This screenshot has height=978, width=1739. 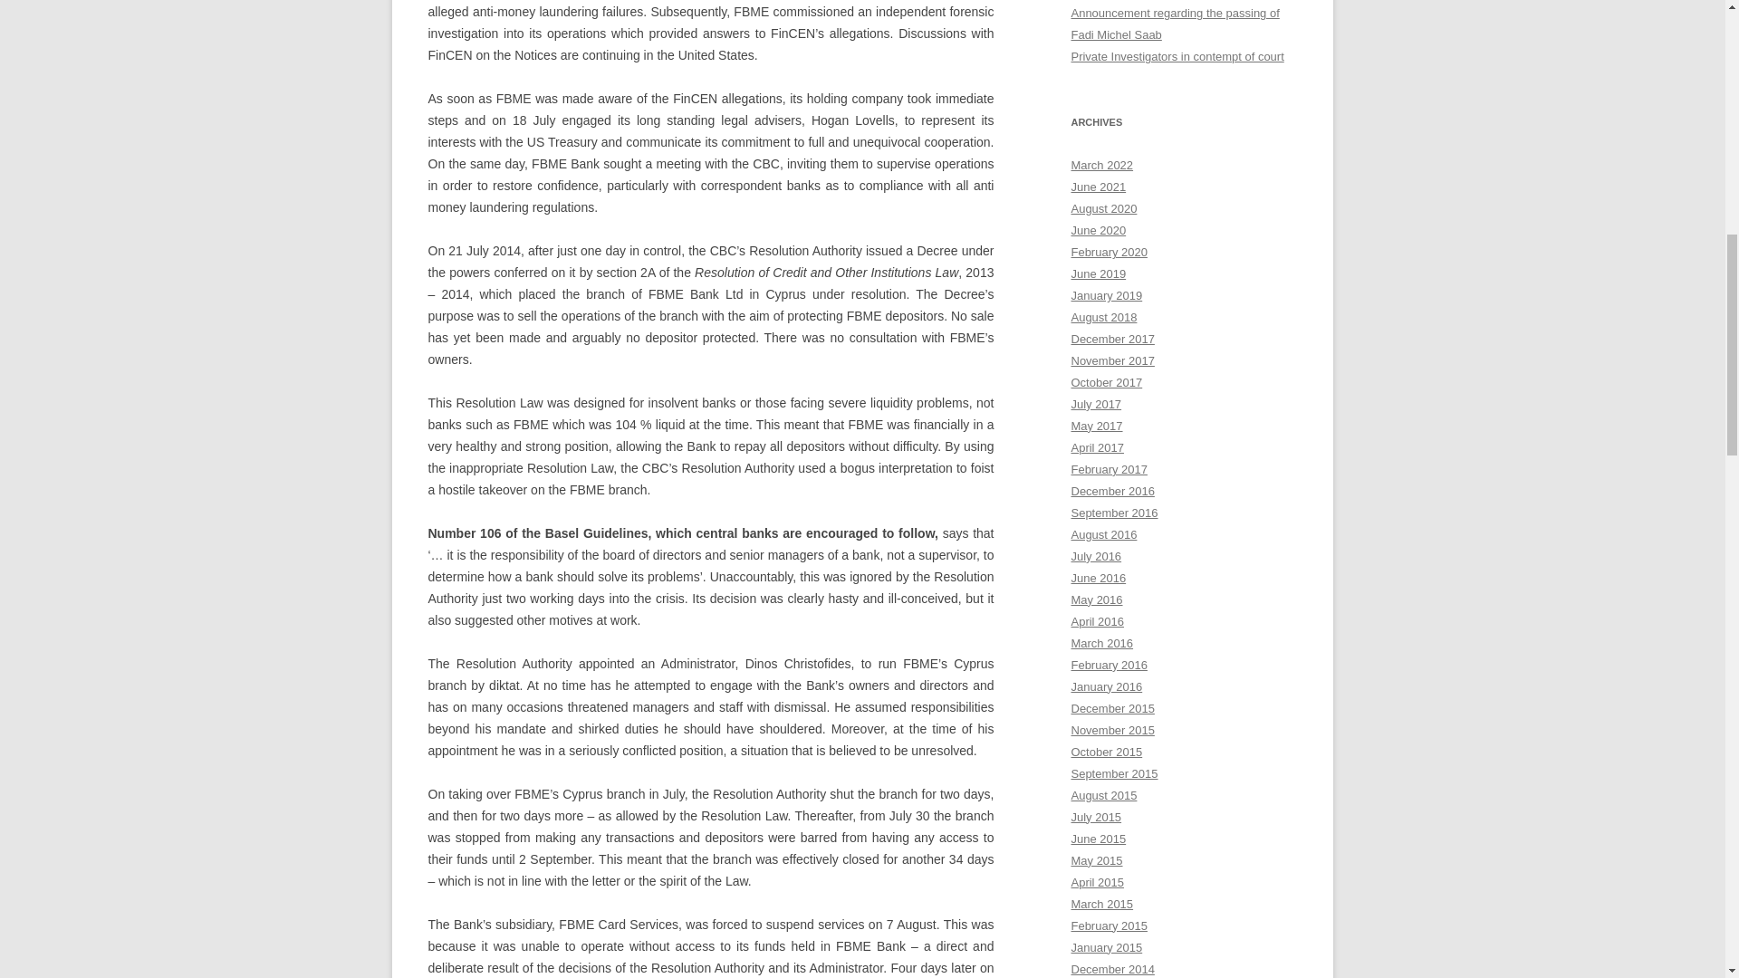 What do you see at coordinates (1177, 56) in the screenshot?
I see `Private Investigators in contempt of court` at bounding box center [1177, 56].